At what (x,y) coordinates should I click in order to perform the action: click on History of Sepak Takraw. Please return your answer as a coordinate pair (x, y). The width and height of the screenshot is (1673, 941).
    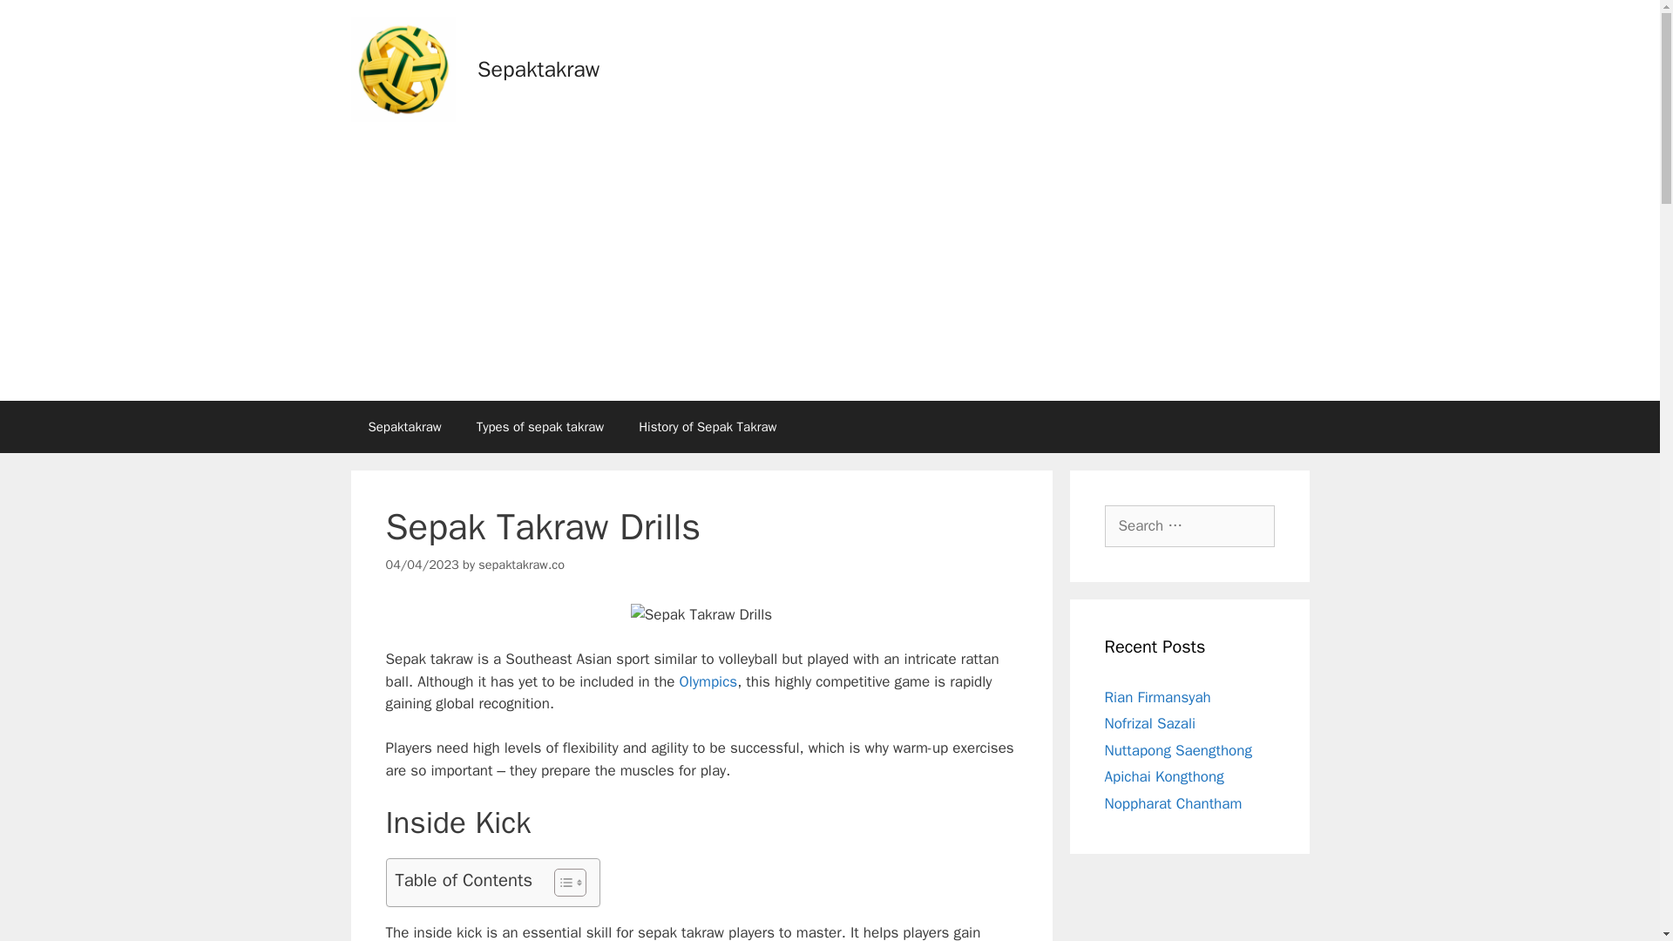
    Looking at the image, I should click on (707, 427).